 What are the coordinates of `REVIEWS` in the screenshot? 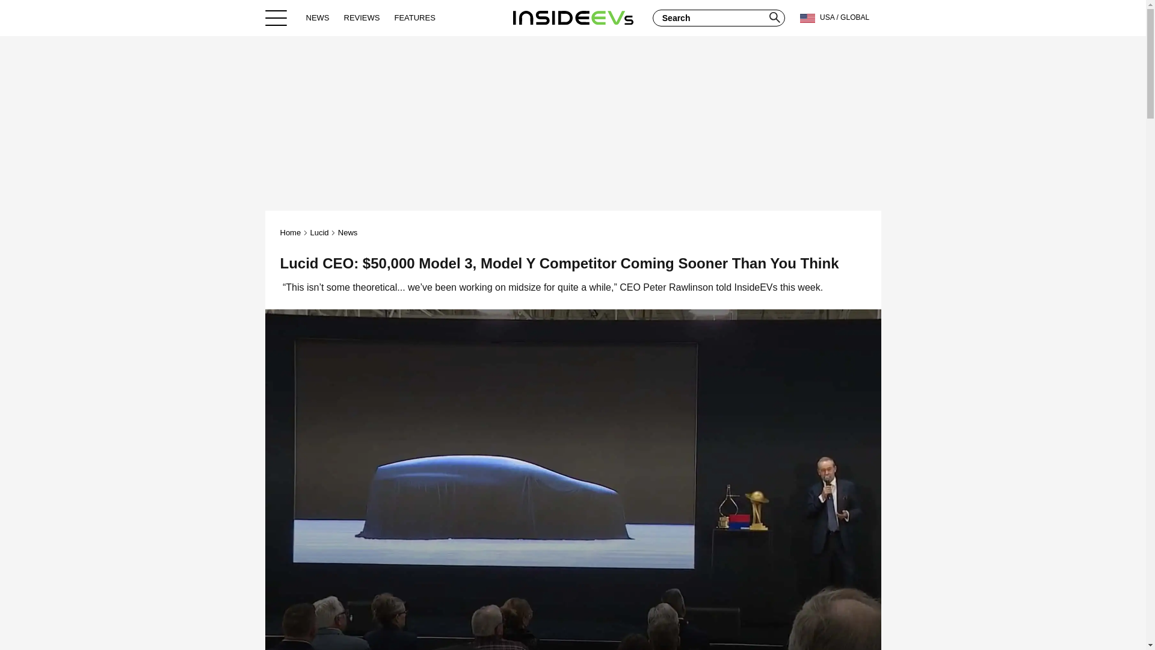 It's located at (362, 17).